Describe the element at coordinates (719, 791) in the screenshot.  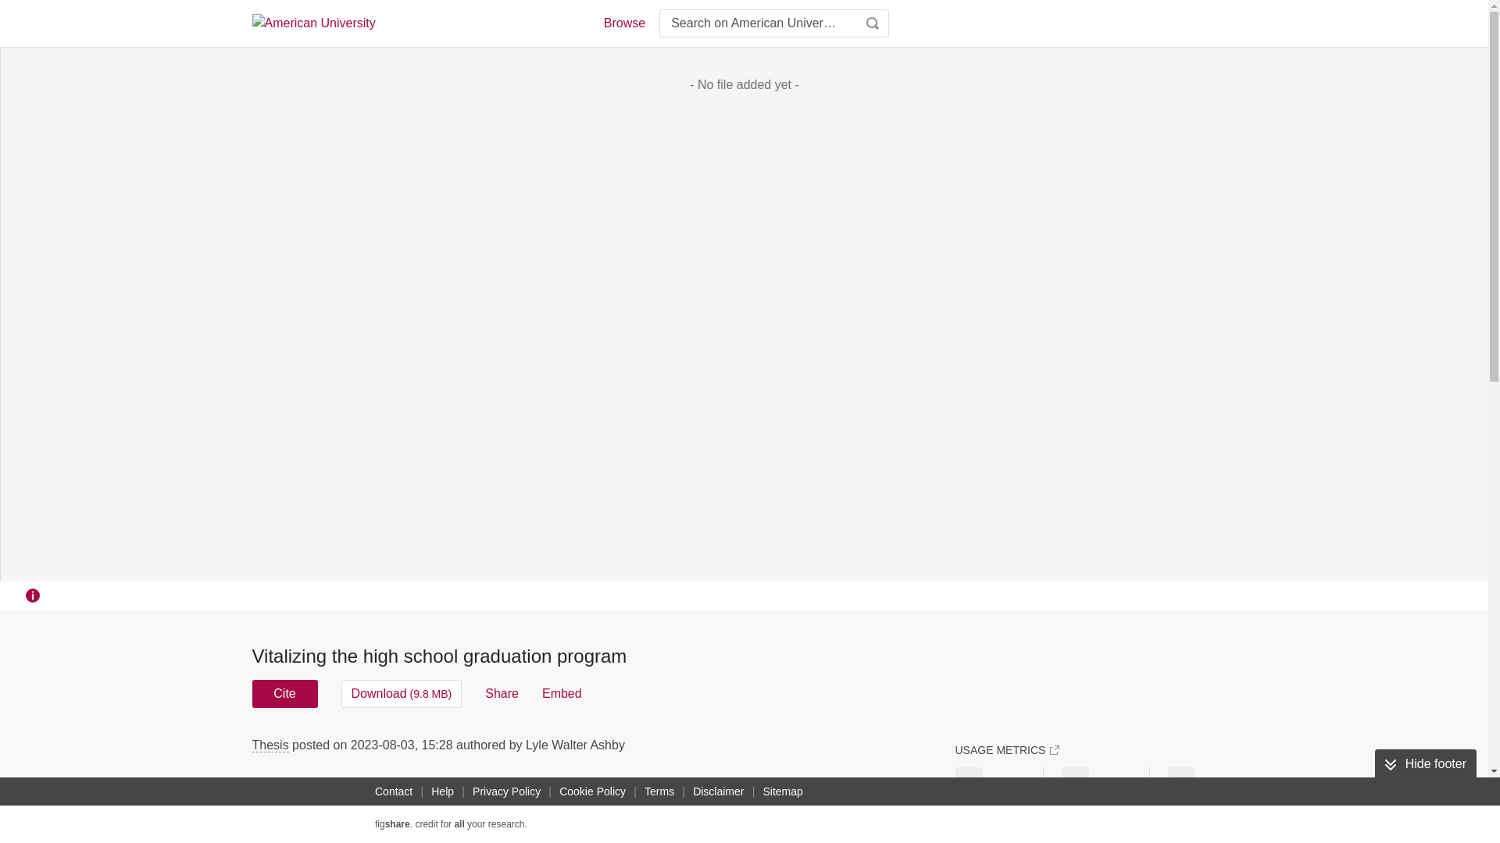
I see `Disclaimer` at that location.